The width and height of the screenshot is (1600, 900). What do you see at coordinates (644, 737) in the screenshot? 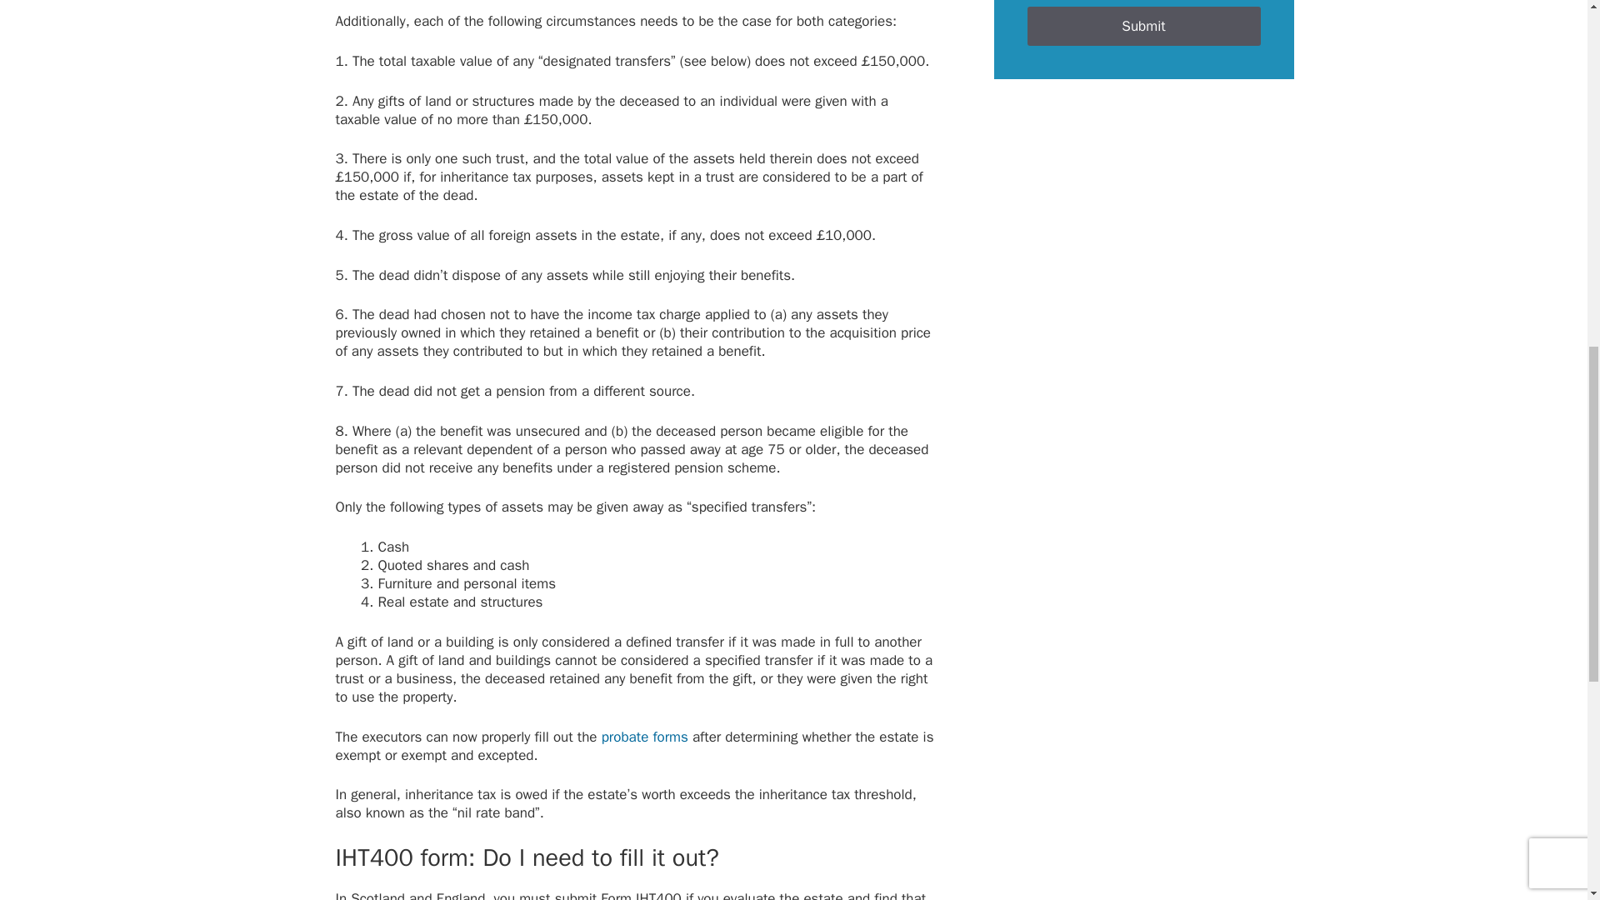
I see `probate forms` at bounding box center [644, 737].